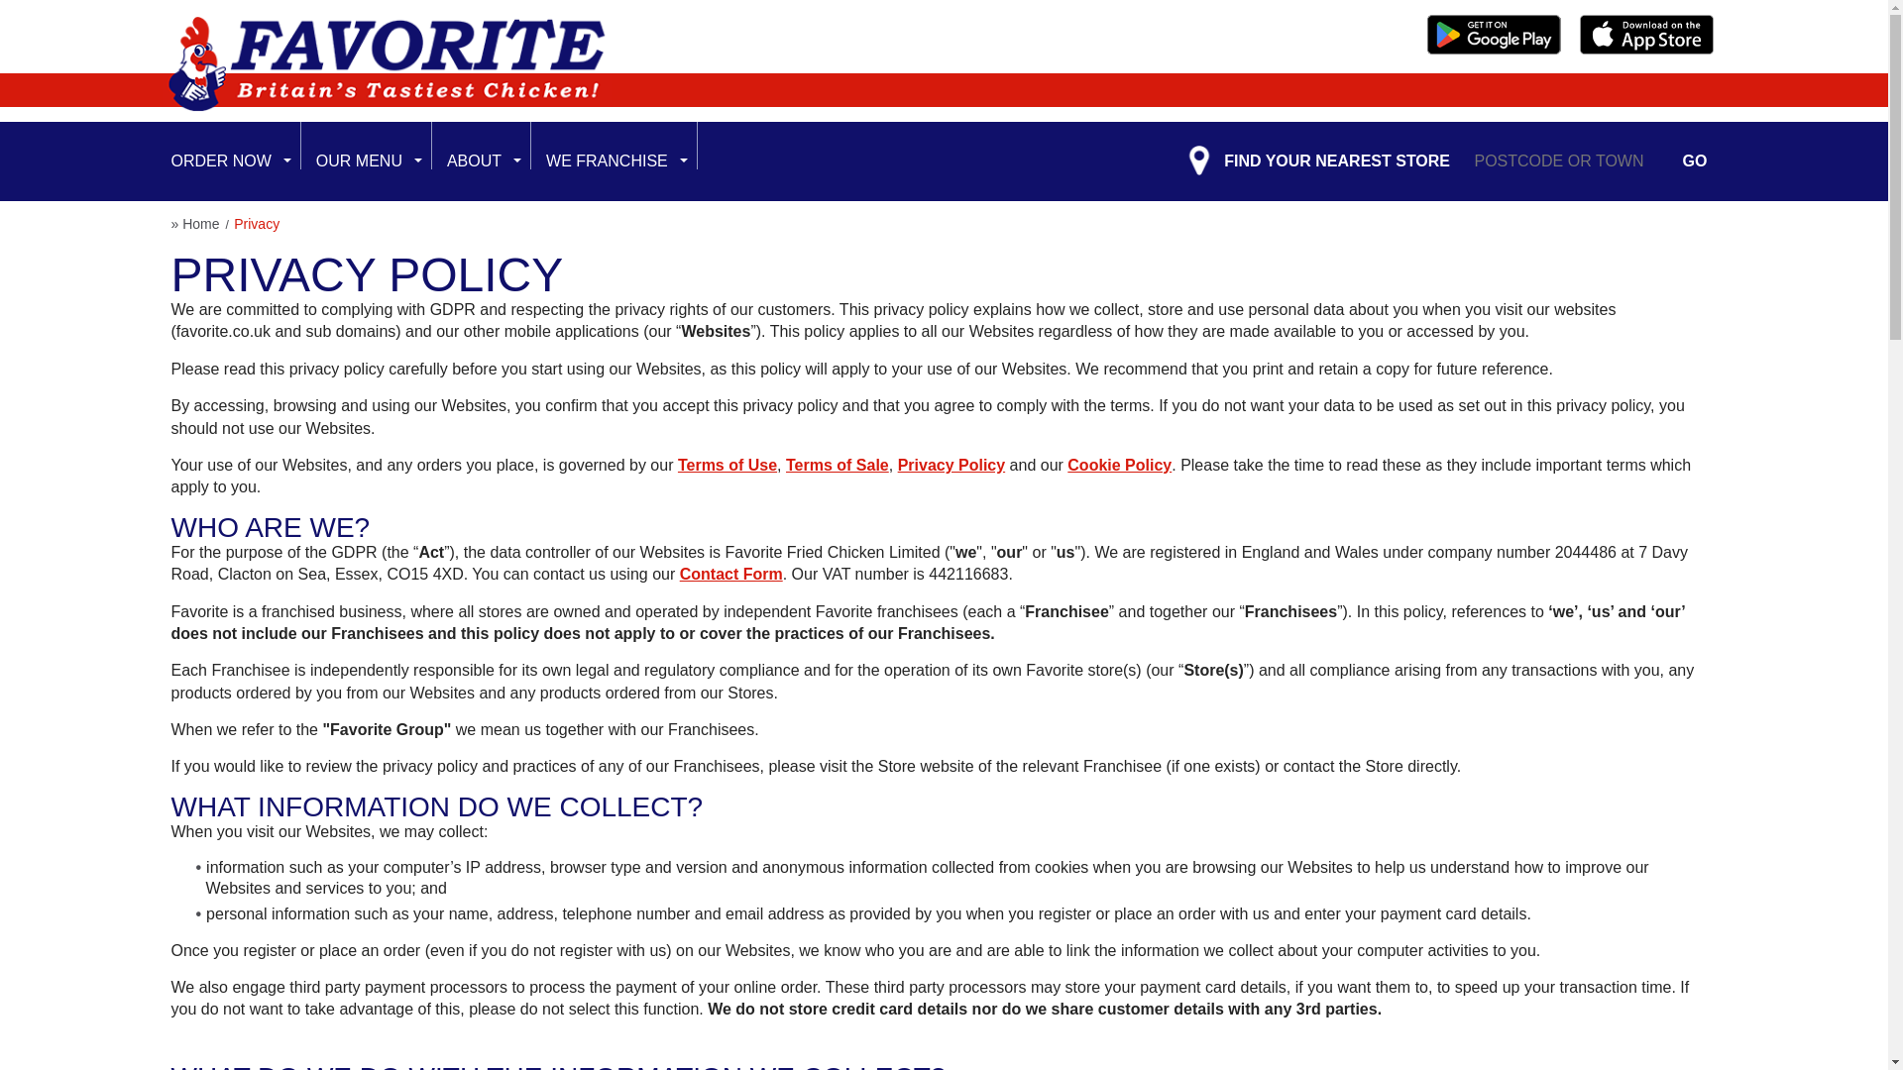  What do you see at coordinates (727, 466) in the screenshot?
I see `Terms of Use` at bounding box center [727, 466].